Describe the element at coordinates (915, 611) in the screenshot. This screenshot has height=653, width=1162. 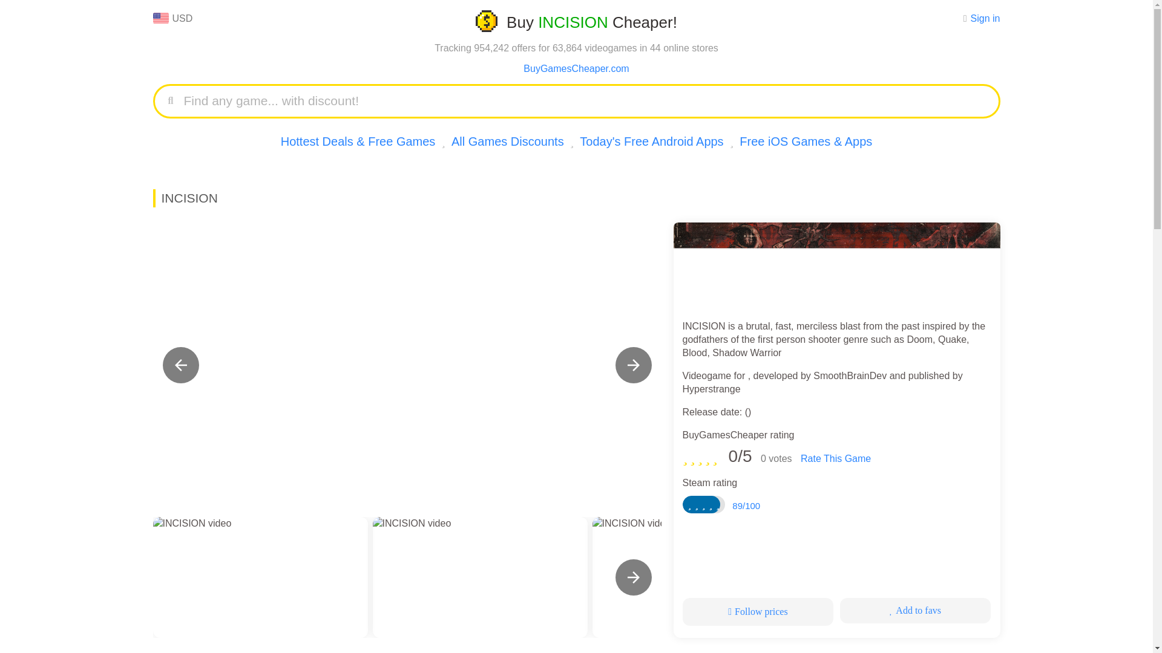
I see `Add to favs` at that location.